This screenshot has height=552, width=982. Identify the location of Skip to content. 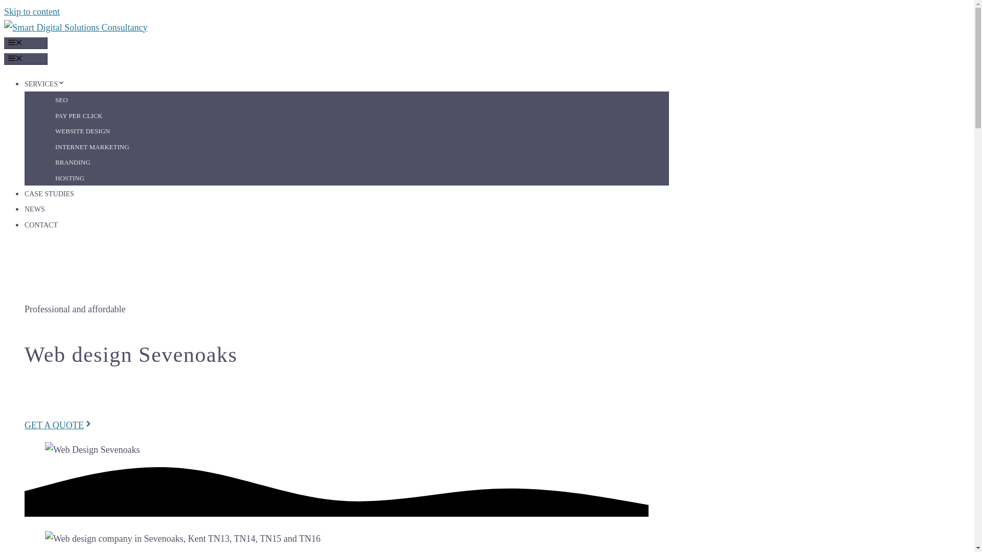
(32, 11).